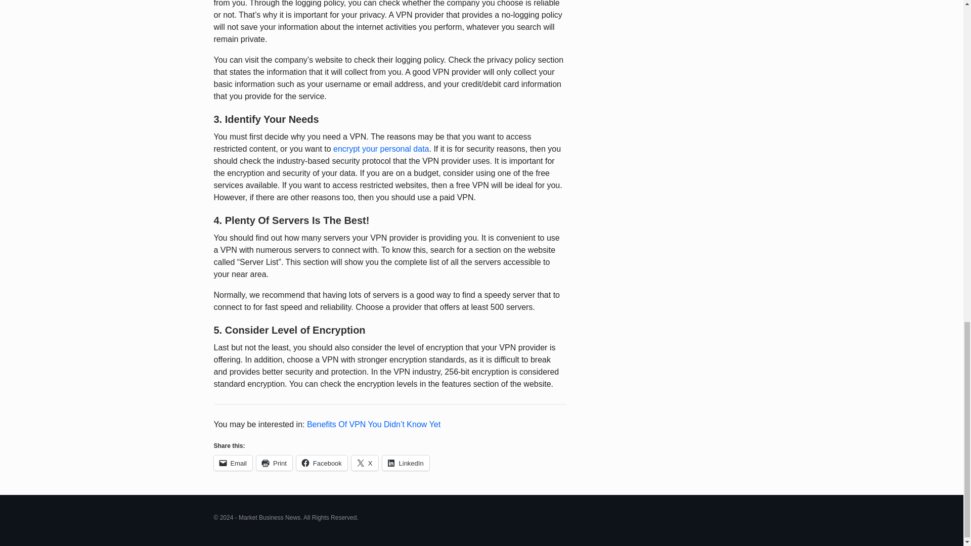  I want to click on Click to print, so click(274, 463).